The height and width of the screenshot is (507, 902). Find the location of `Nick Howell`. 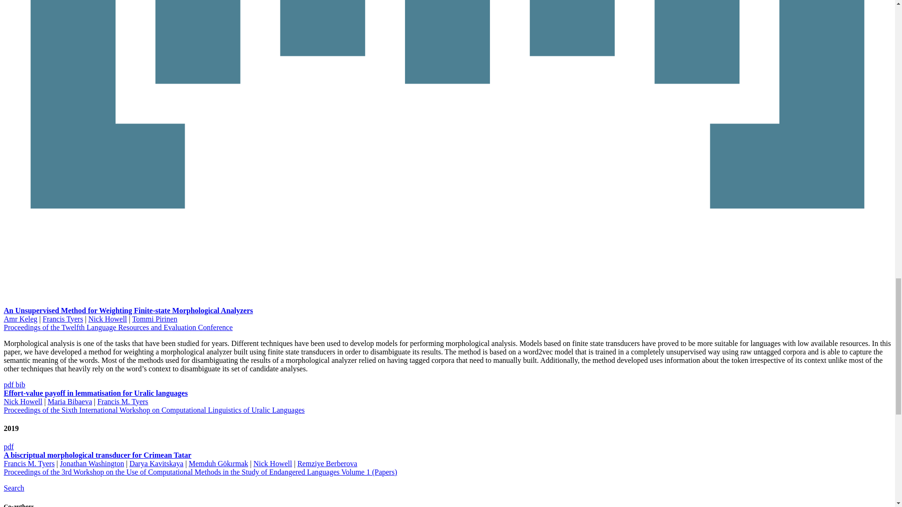

Nick Howell is located at coordinates (108, 318).